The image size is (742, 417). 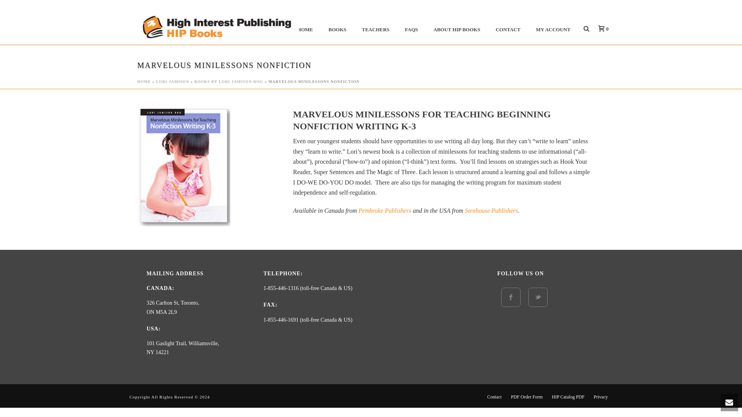 What do you see at coordinates (538, 297) in the screenshot?
I see `Follow Us on twitter` at bounding box center [538, 297].